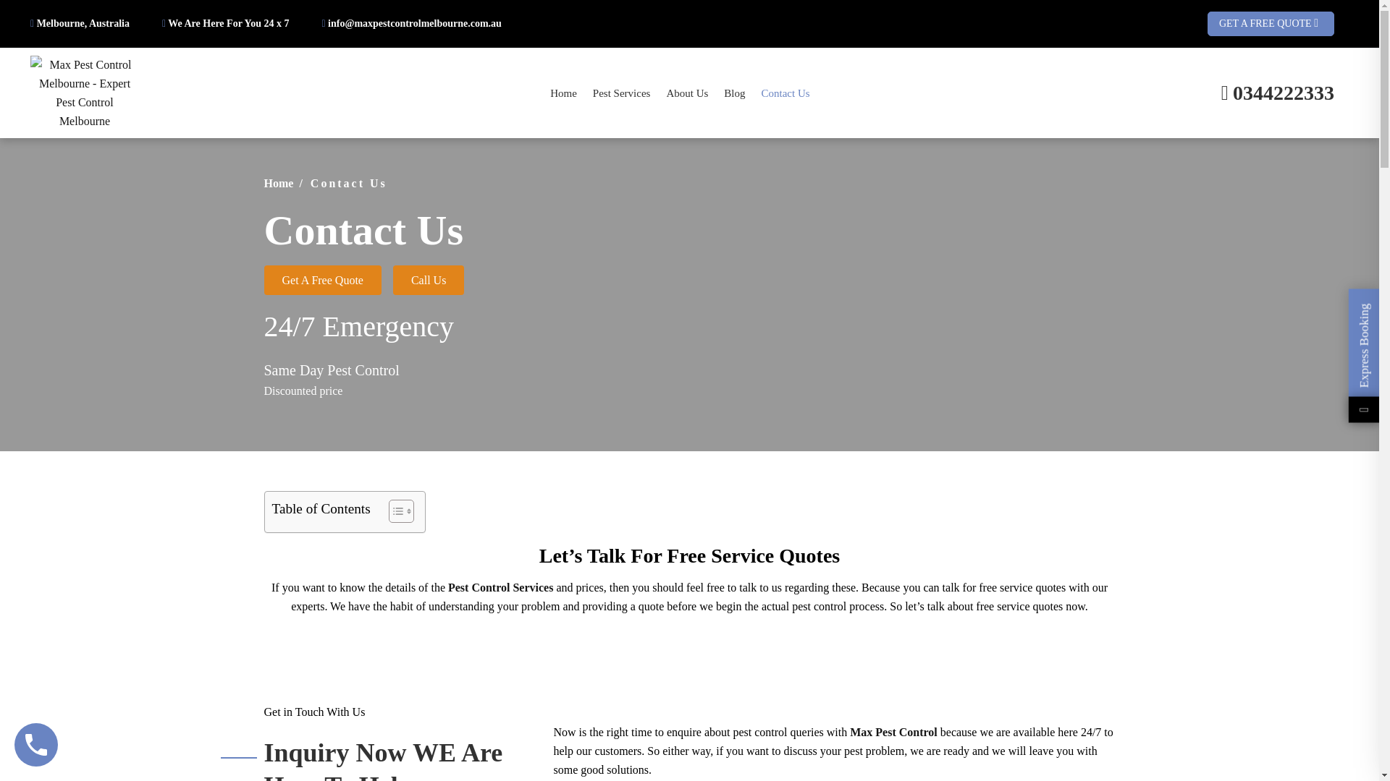 The height and width of the screenshot is (781, 1390). What do you see at coordinates (893, 732) in the screenshot?
I see `Max Pest Control` at bounding box center [893, 732].